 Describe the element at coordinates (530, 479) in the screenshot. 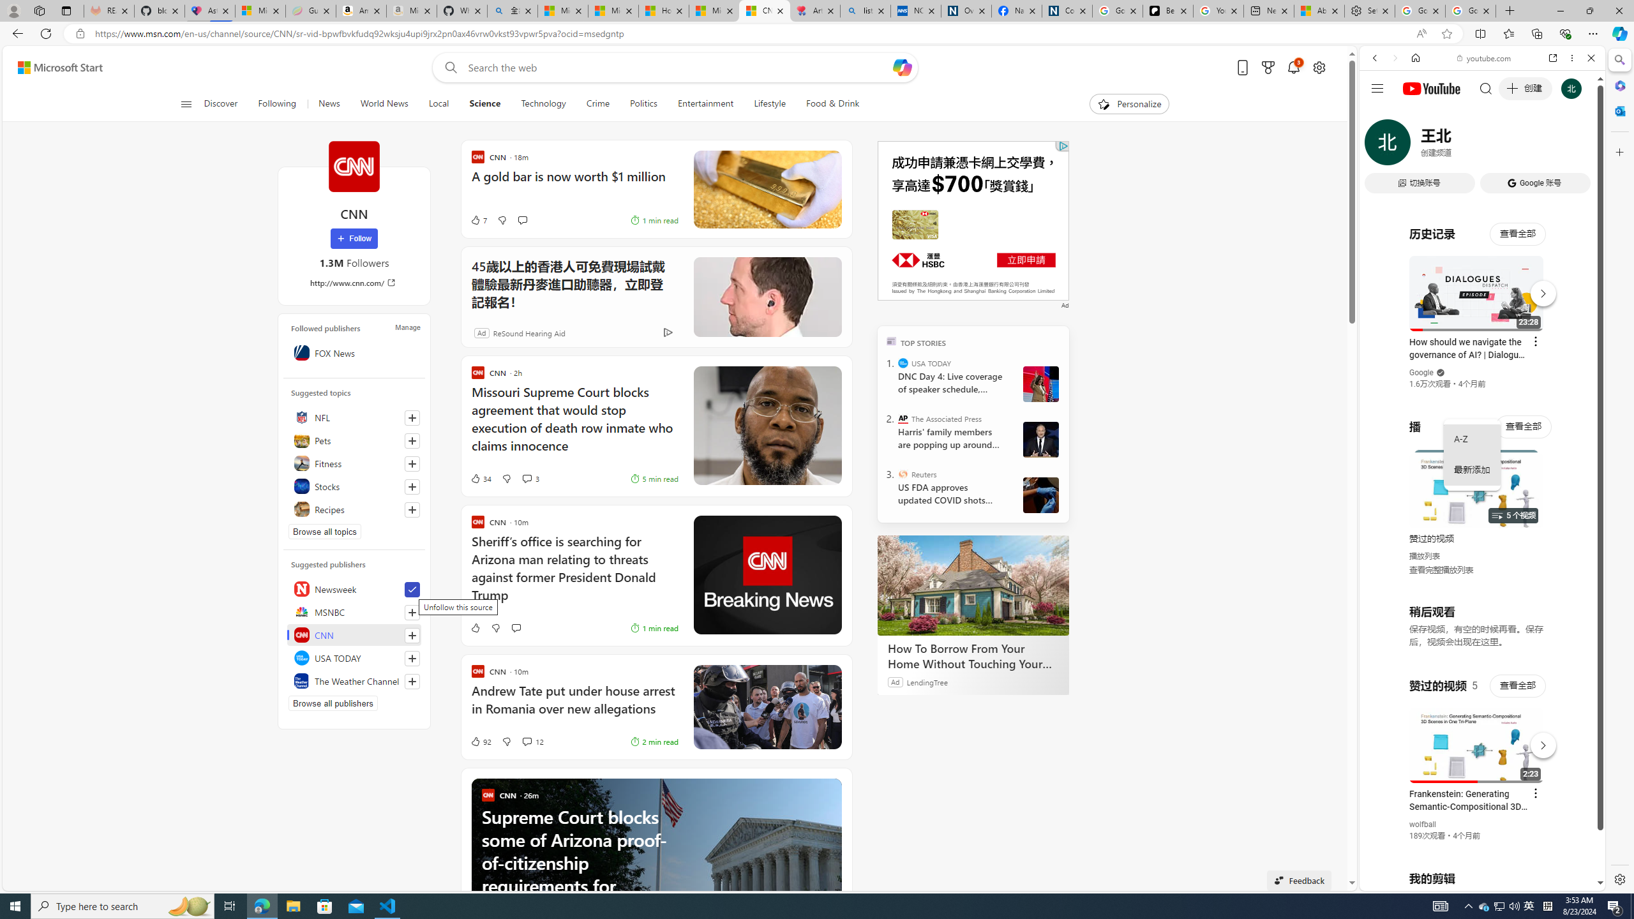

I see `View comments 3 Comment` at that location.